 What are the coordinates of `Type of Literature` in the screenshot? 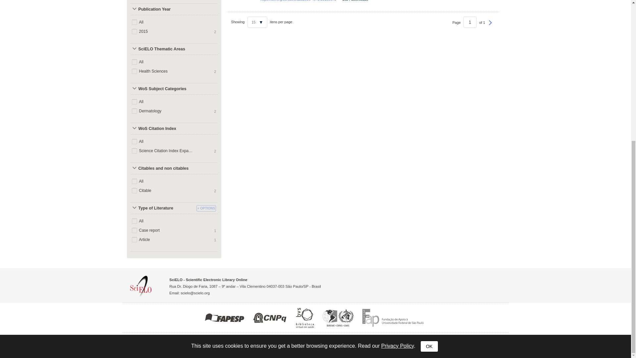 It's located at (162, 208).